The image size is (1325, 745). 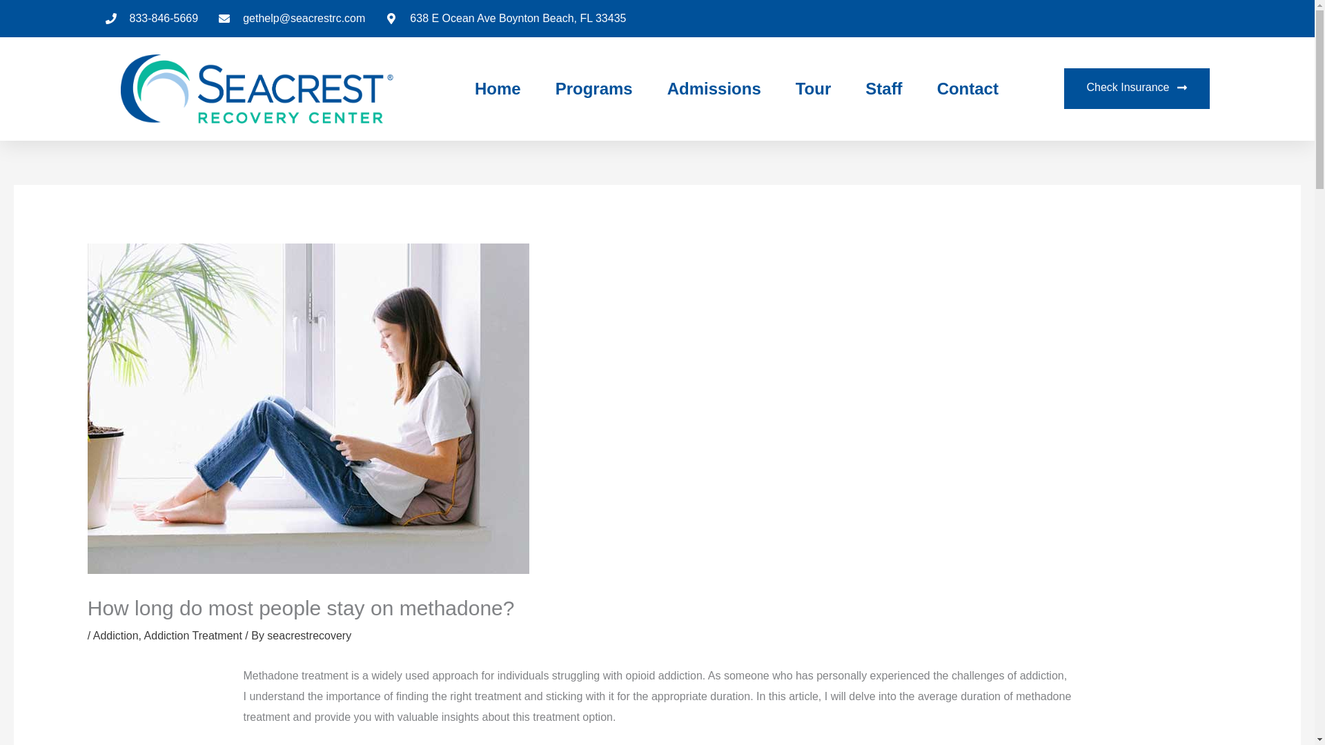 I want to click on Contact, so click(x=968, y=88).